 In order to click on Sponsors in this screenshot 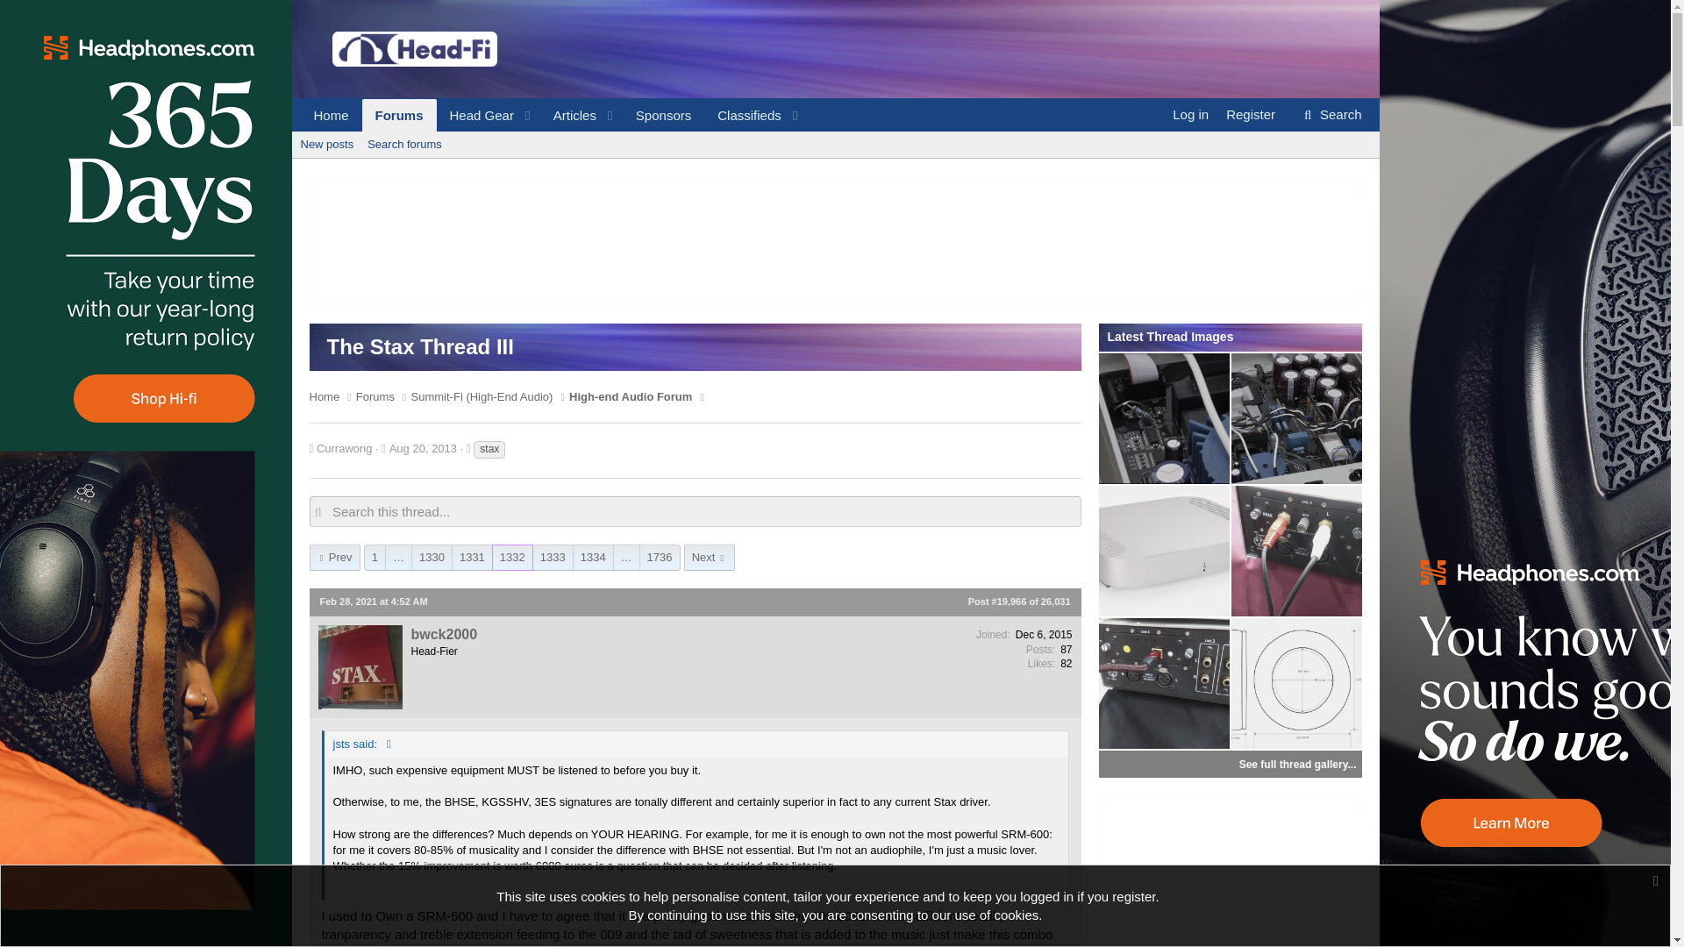, I will do `click(663, 116)`.